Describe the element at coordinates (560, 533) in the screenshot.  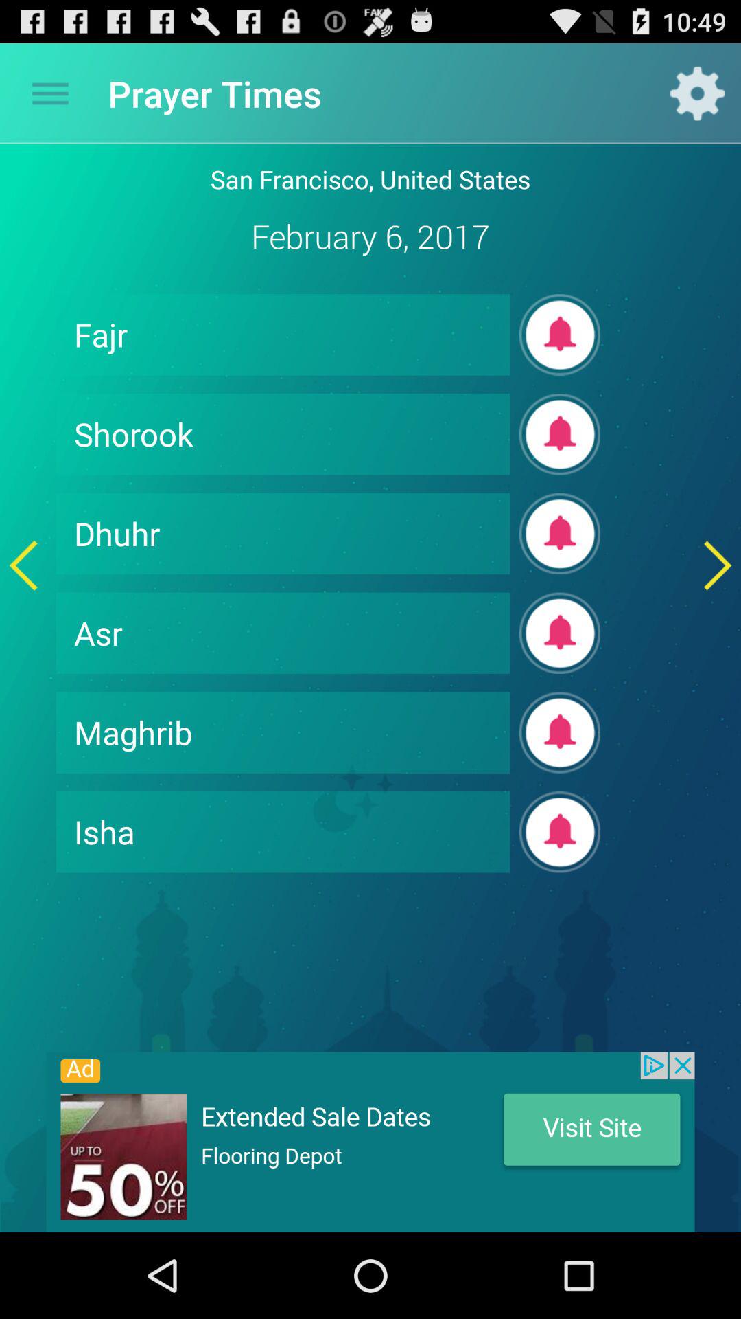
I see `bell` at that location.